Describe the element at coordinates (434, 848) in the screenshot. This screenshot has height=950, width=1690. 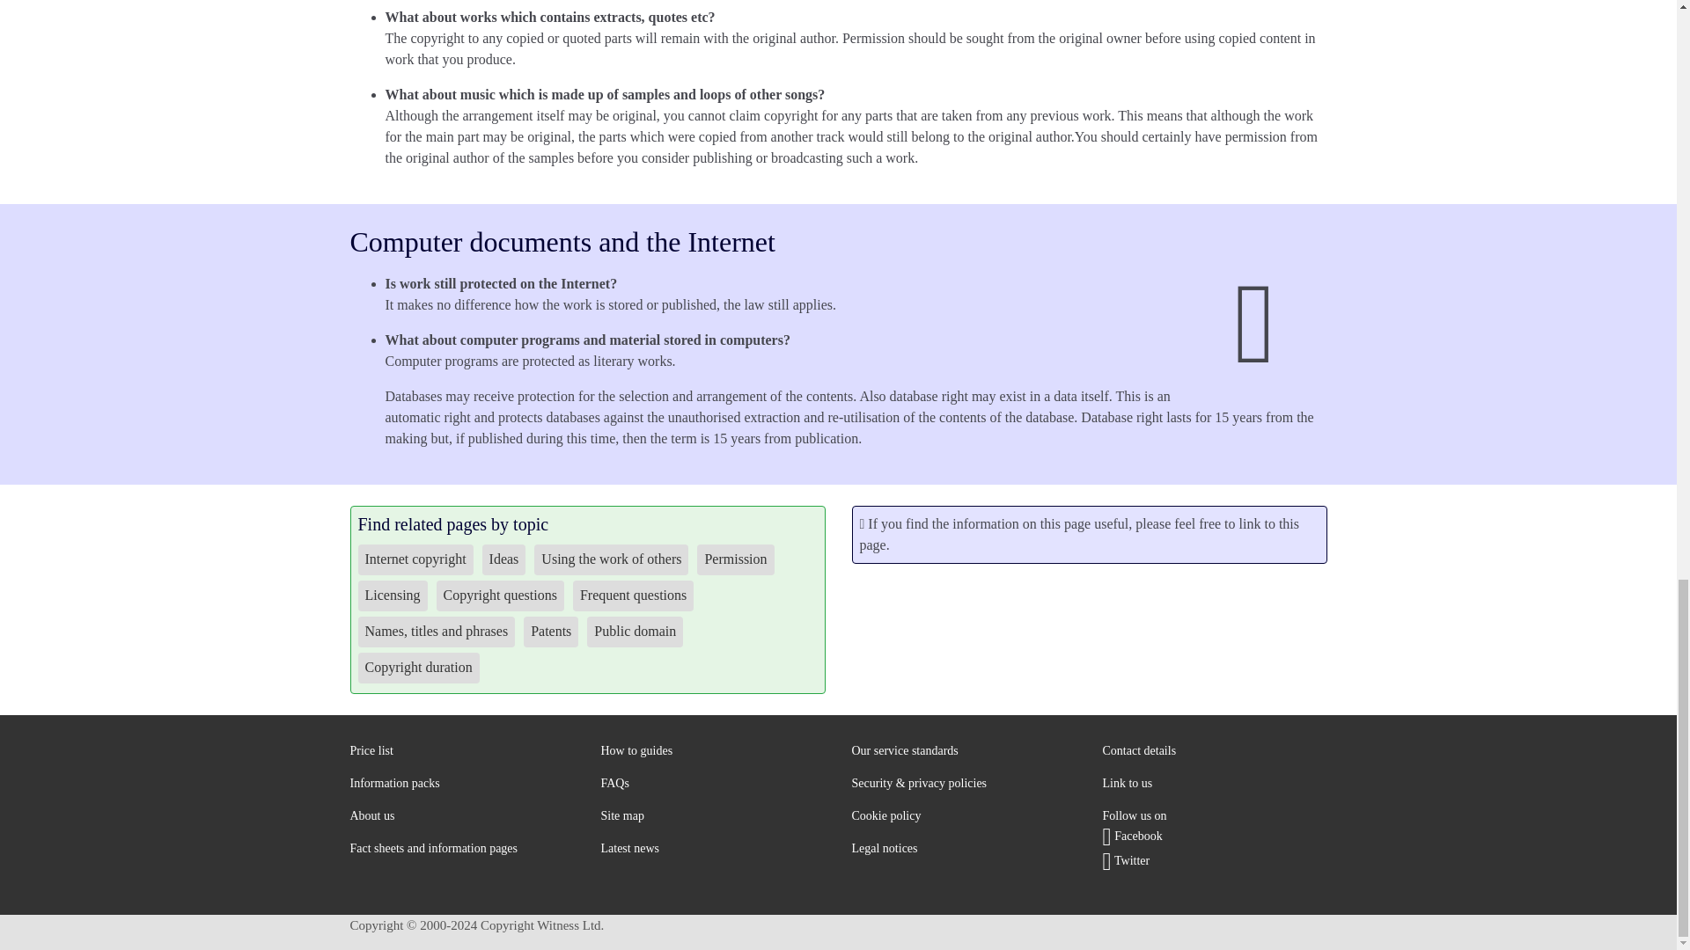
I see `Fact sheets and information pages` at that location.